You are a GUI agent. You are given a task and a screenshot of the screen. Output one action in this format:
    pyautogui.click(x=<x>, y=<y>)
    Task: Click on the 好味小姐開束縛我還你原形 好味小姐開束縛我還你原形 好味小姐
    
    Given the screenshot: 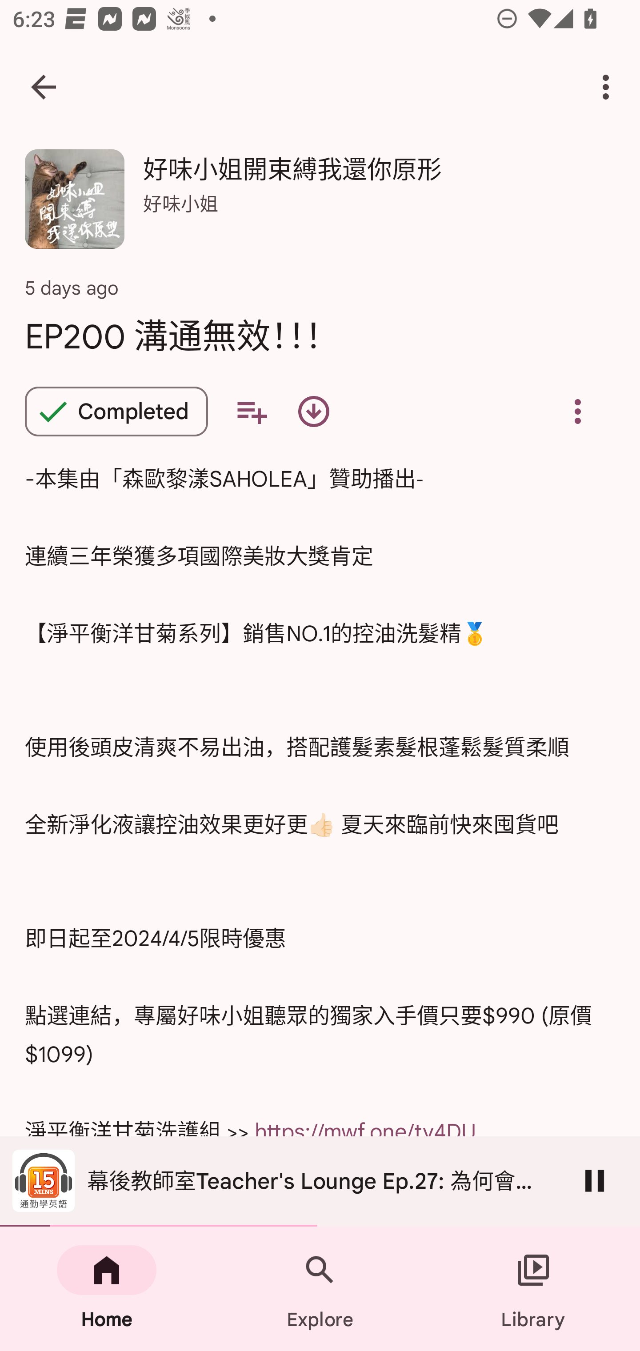 What is the action you would take?
    pyautogui.click(x=320, y=205)
    